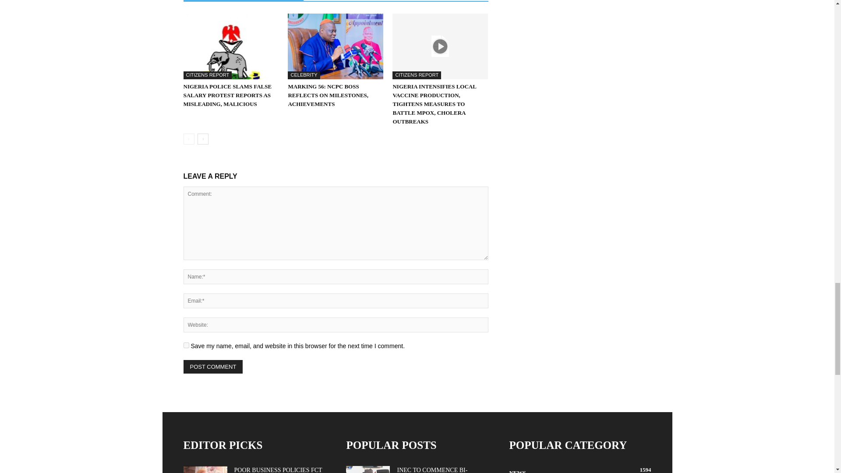 The image size is (841, 473). Describe the element at coordinates (328, 95) in the screenshot. I see `MARKING 56: NCPC BOSS REFLECTS ON MILESTONES, ACHIEVEMENTS` at that location.